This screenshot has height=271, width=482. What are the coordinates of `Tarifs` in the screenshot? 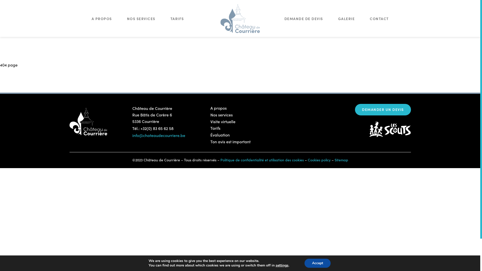 It's located at (215, 128).